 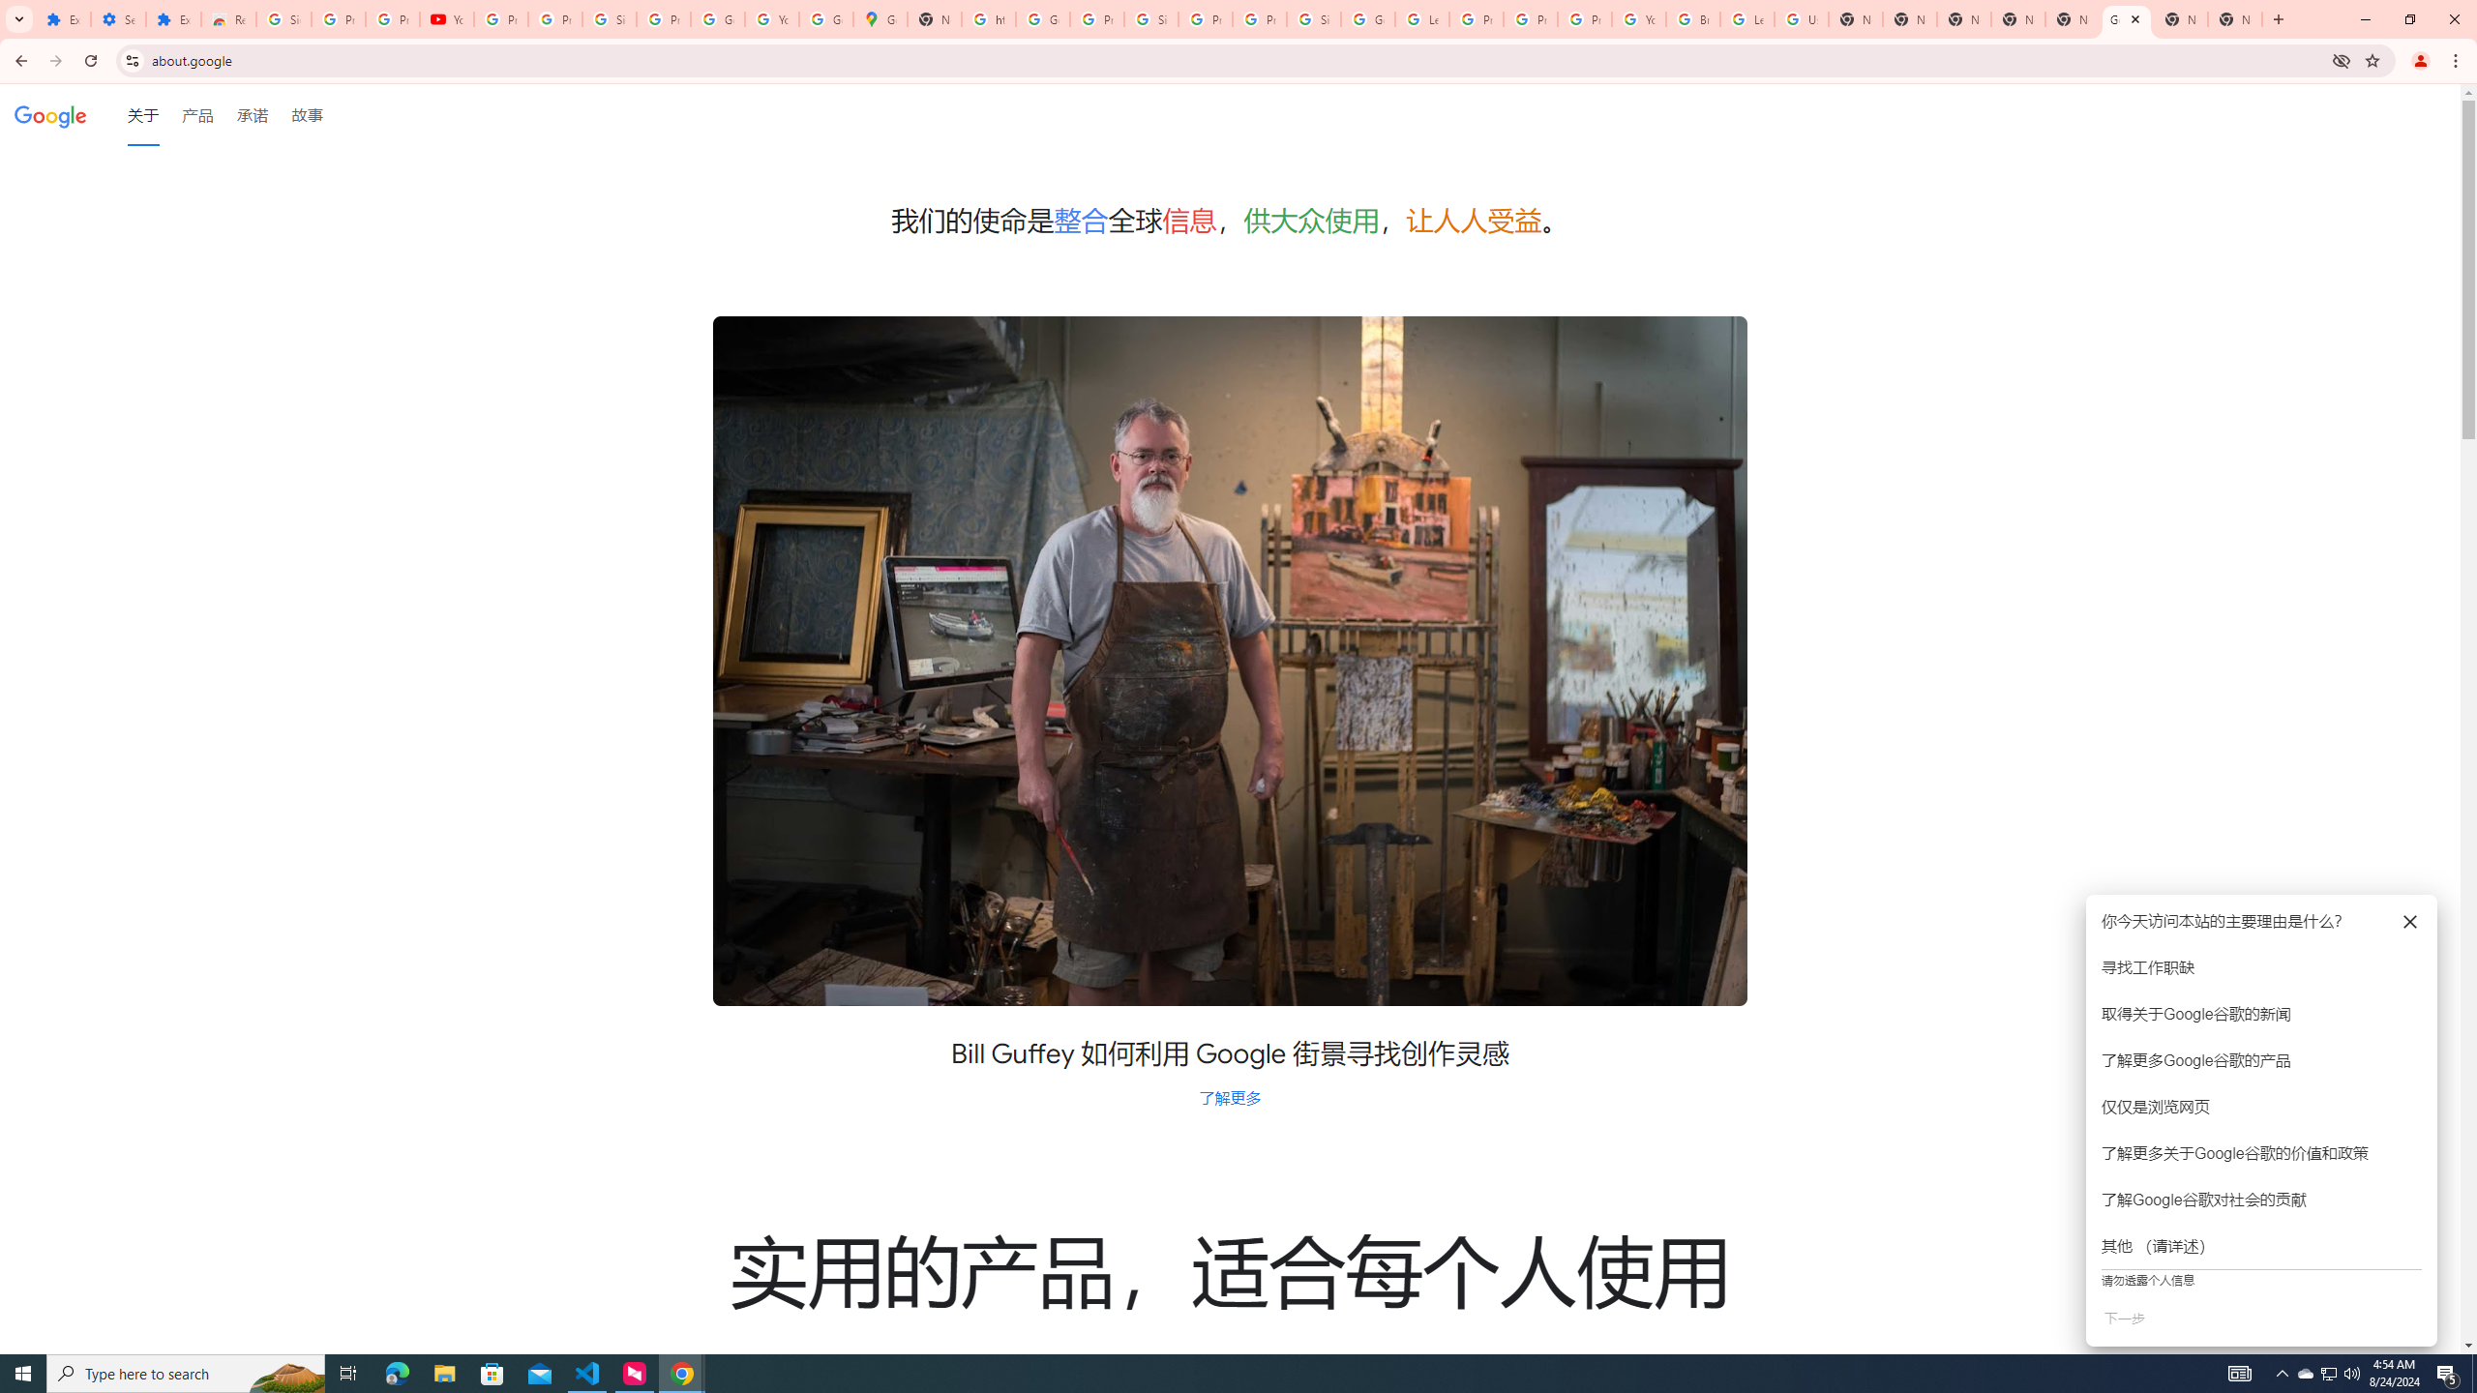 What do you see at coordinates (1964, 19) in the screenshot?
I see `New Tab` at bounding box center [1964, 19].